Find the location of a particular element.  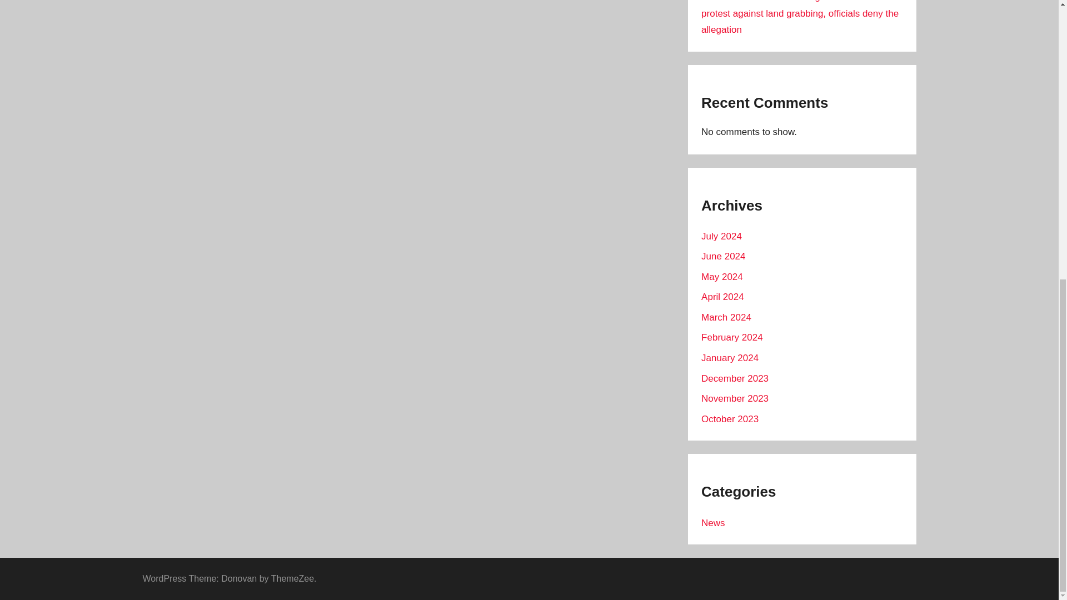

November 2023 is located at coordinates (735, 398).